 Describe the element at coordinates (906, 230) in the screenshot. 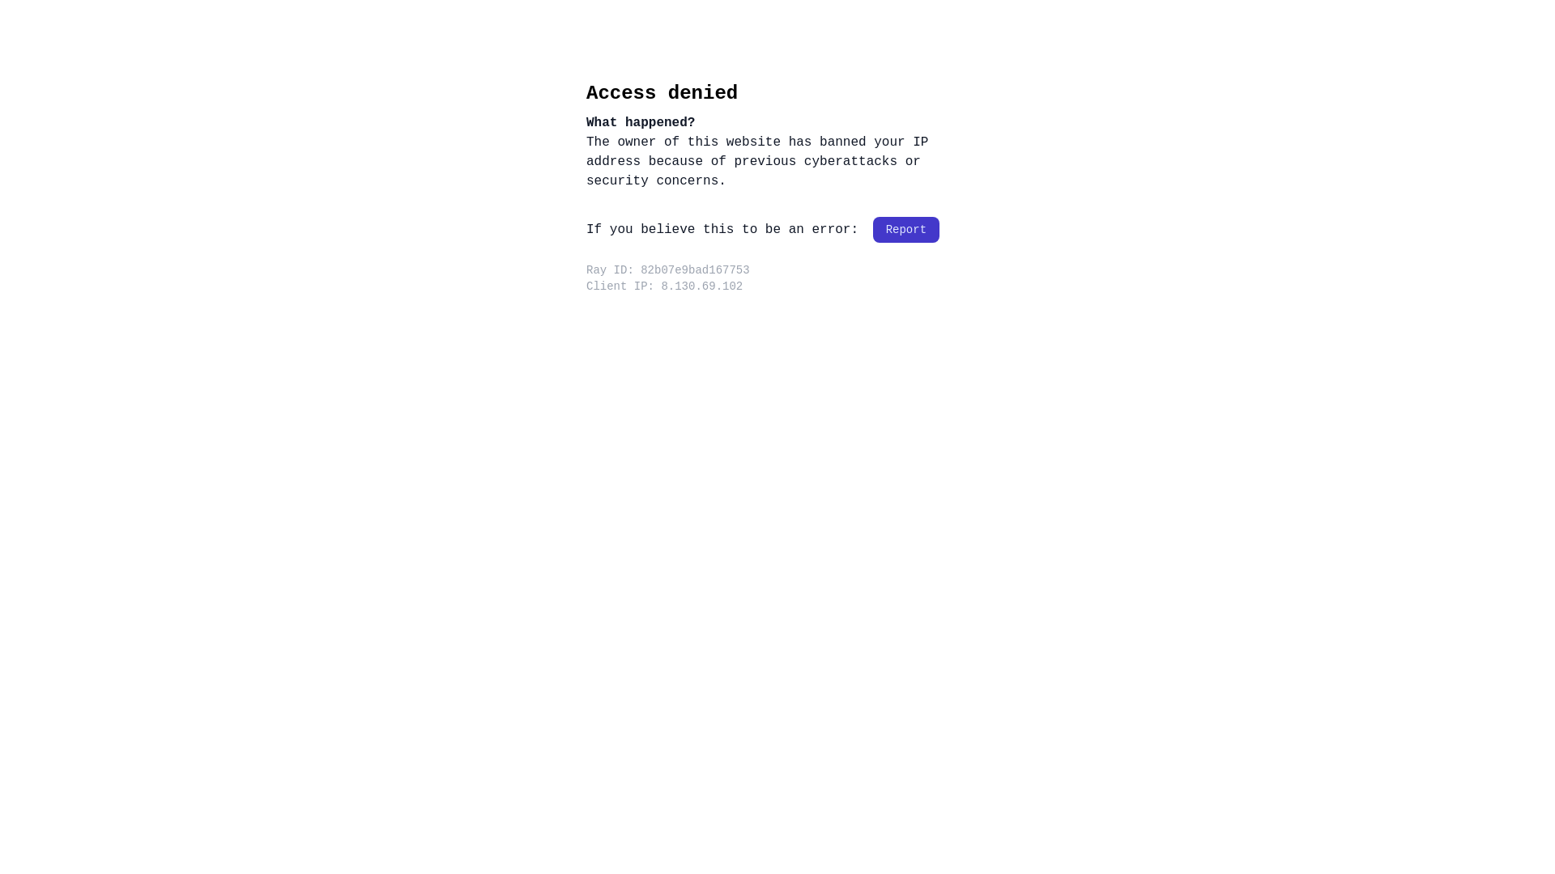

I see `Report` at that location.